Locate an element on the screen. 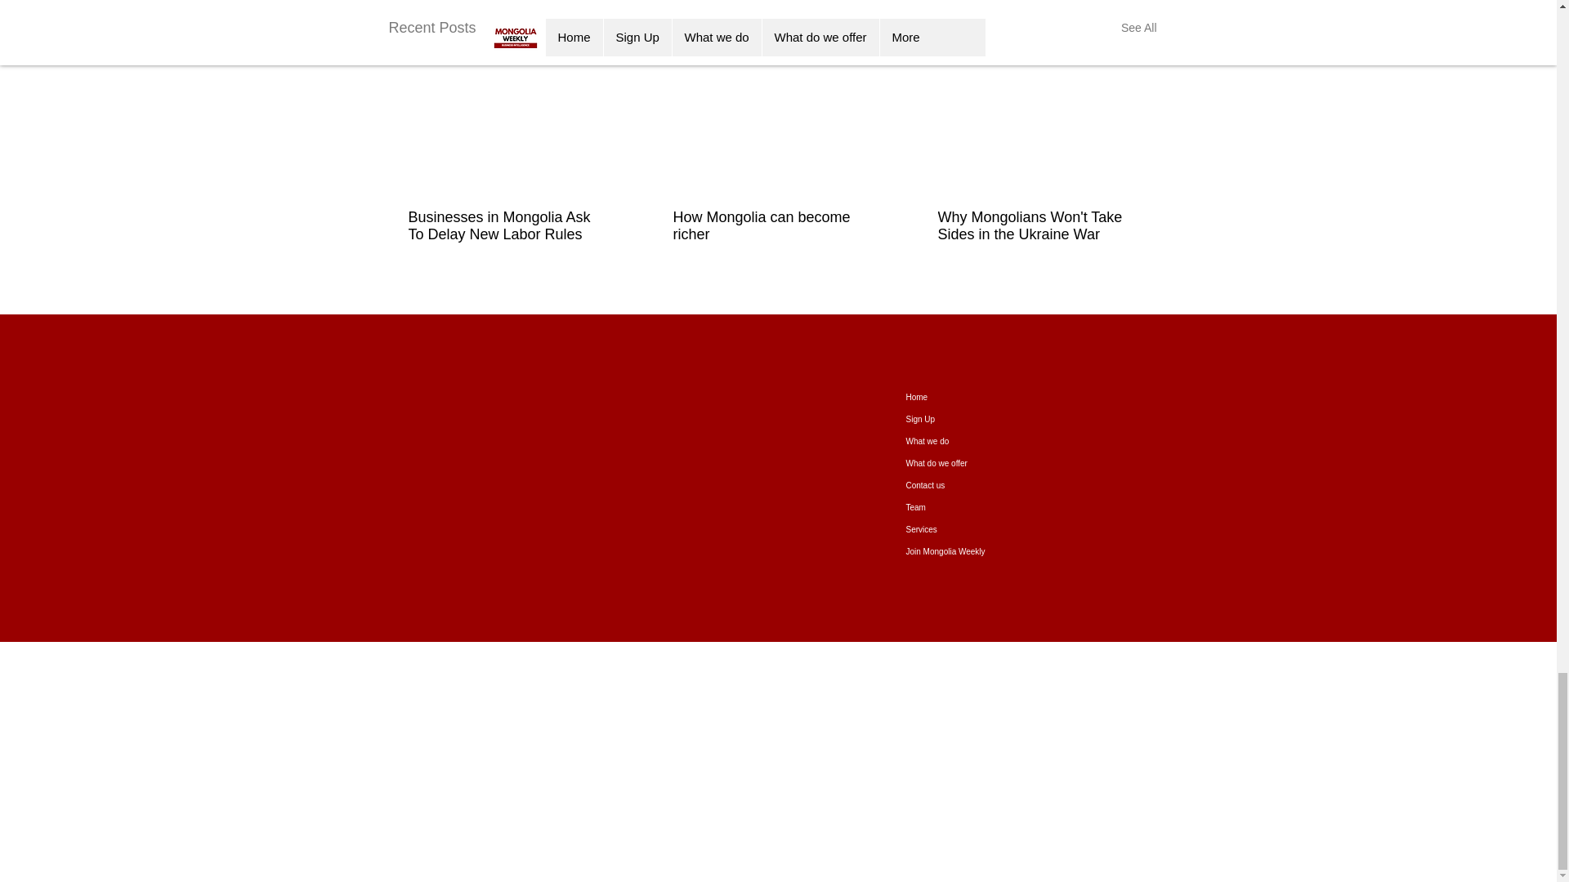 The image size is (1569, 882). Contact us is located at coordinates (968, 485).